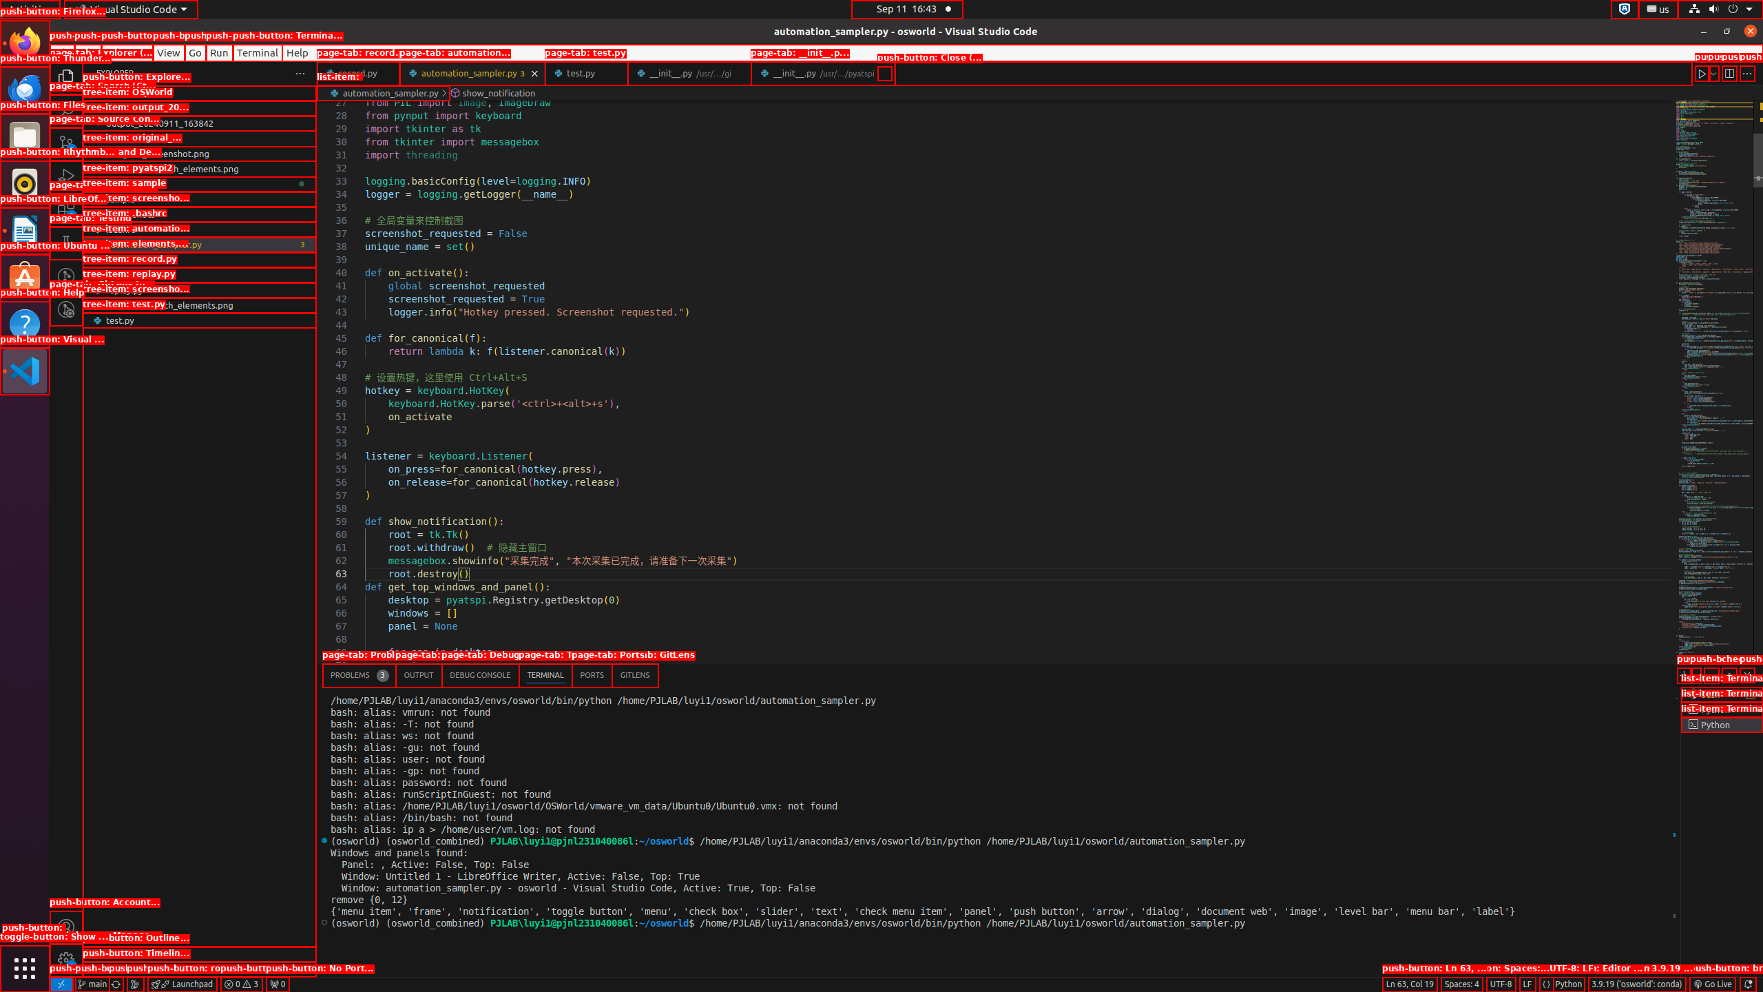 This screenshot has width=1763, height=992. I want to click on record.py, so click(200, 275).